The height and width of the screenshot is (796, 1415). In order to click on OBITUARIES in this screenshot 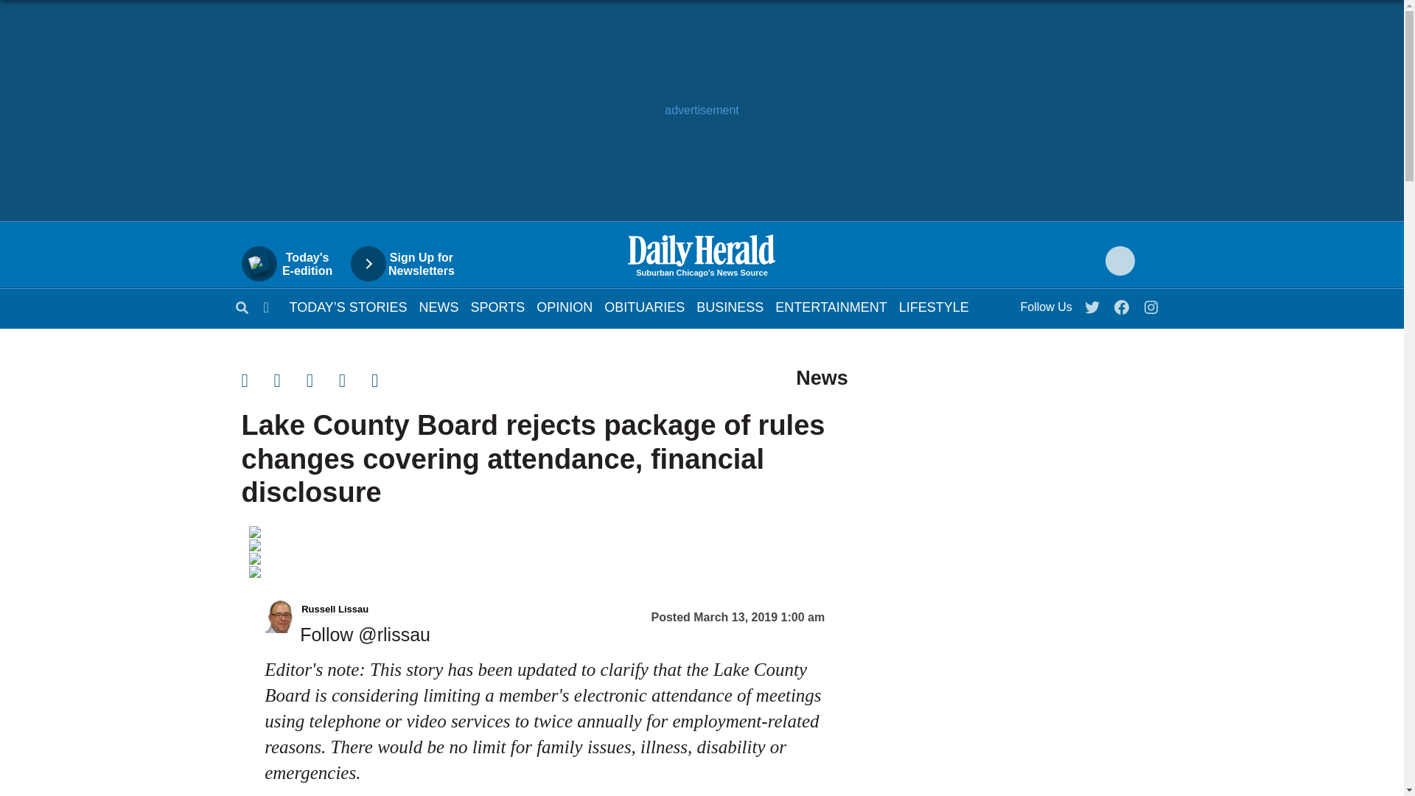, I will do `click(644, 307)`.